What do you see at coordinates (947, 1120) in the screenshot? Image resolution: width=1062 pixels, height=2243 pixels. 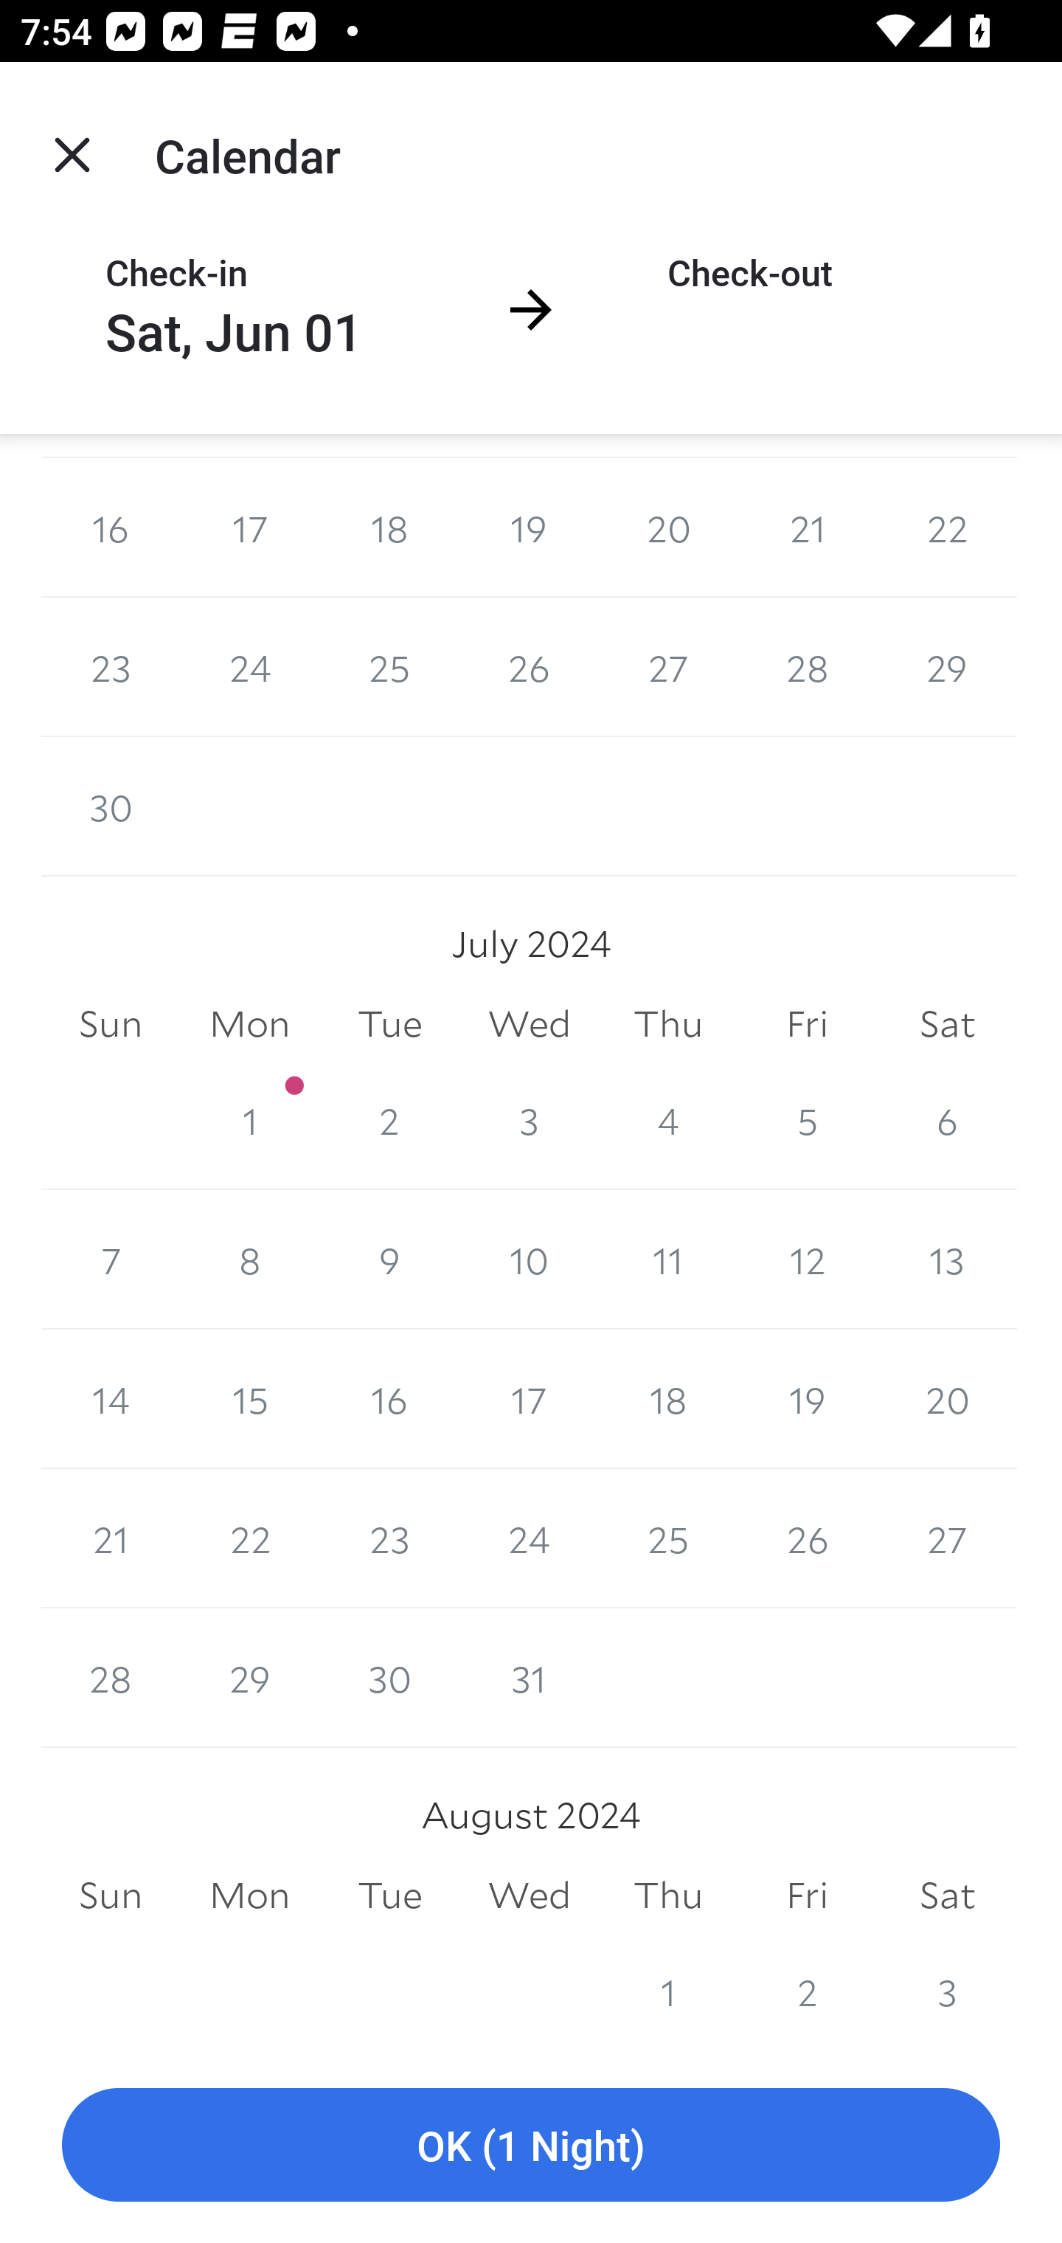 I see `6 6 July 2024` at bounding box center [947, 1120].